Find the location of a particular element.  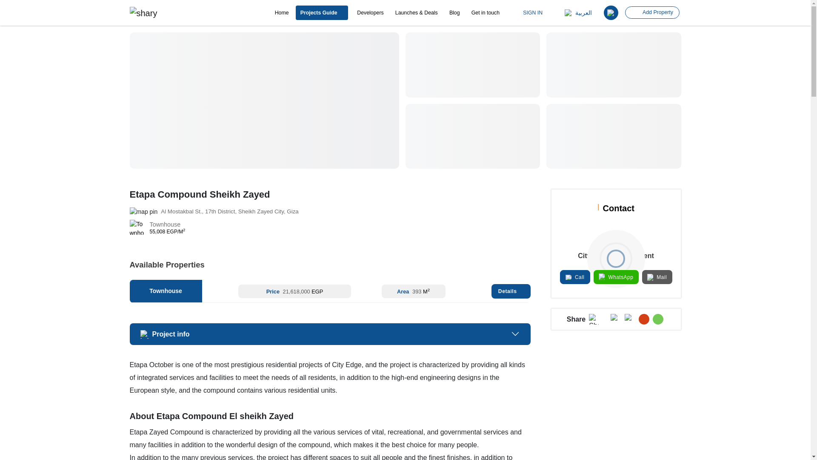

Home is located at coordinates (282, 13).